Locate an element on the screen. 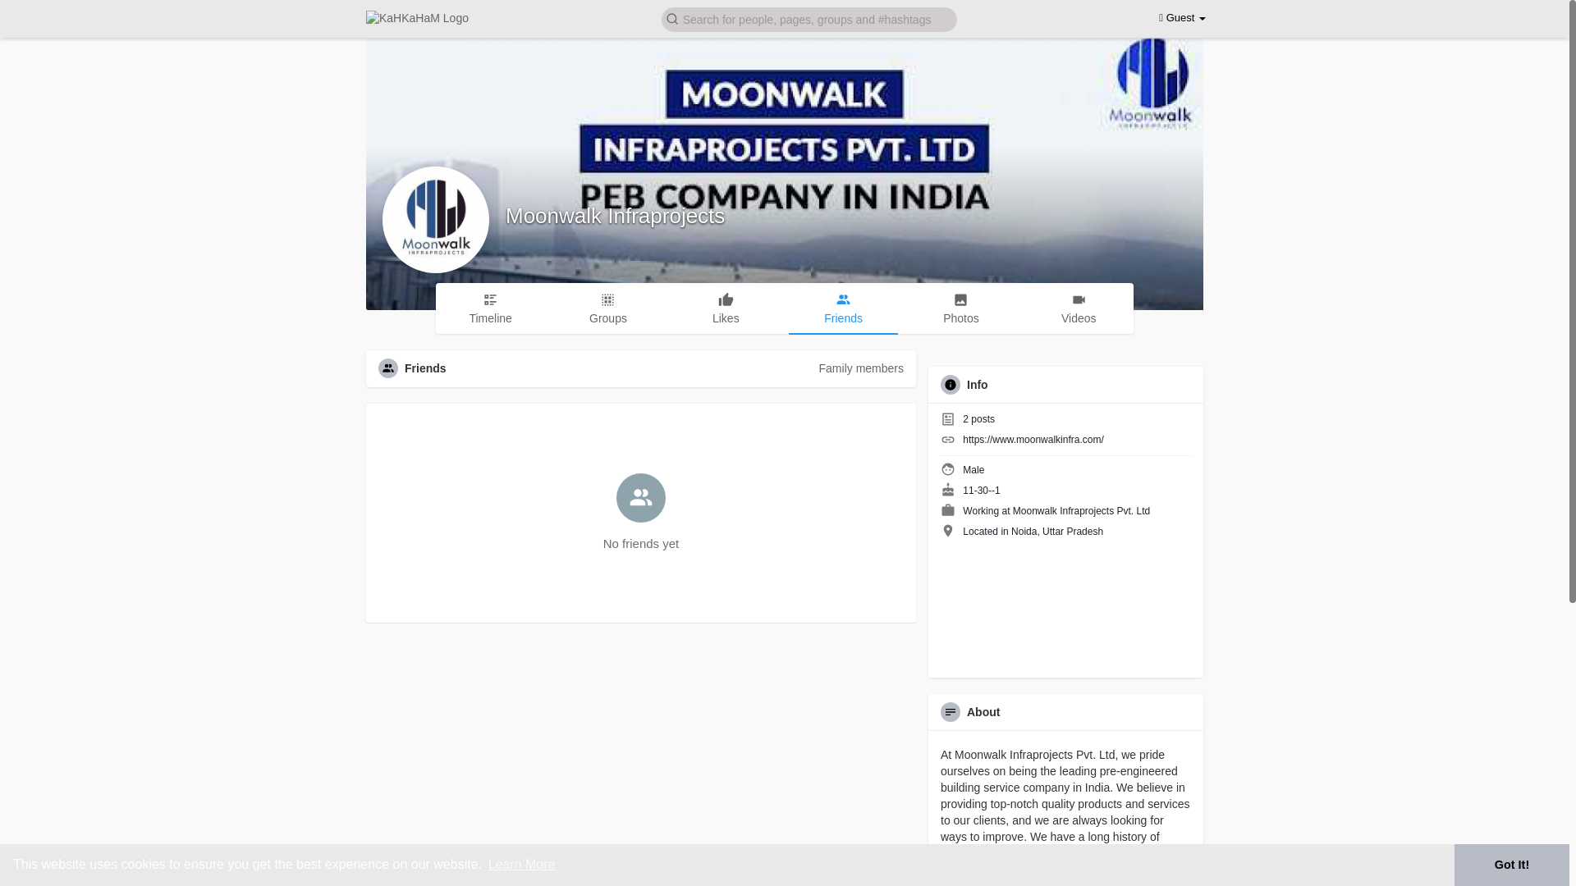  Likes is located at coordinates (726, 308).